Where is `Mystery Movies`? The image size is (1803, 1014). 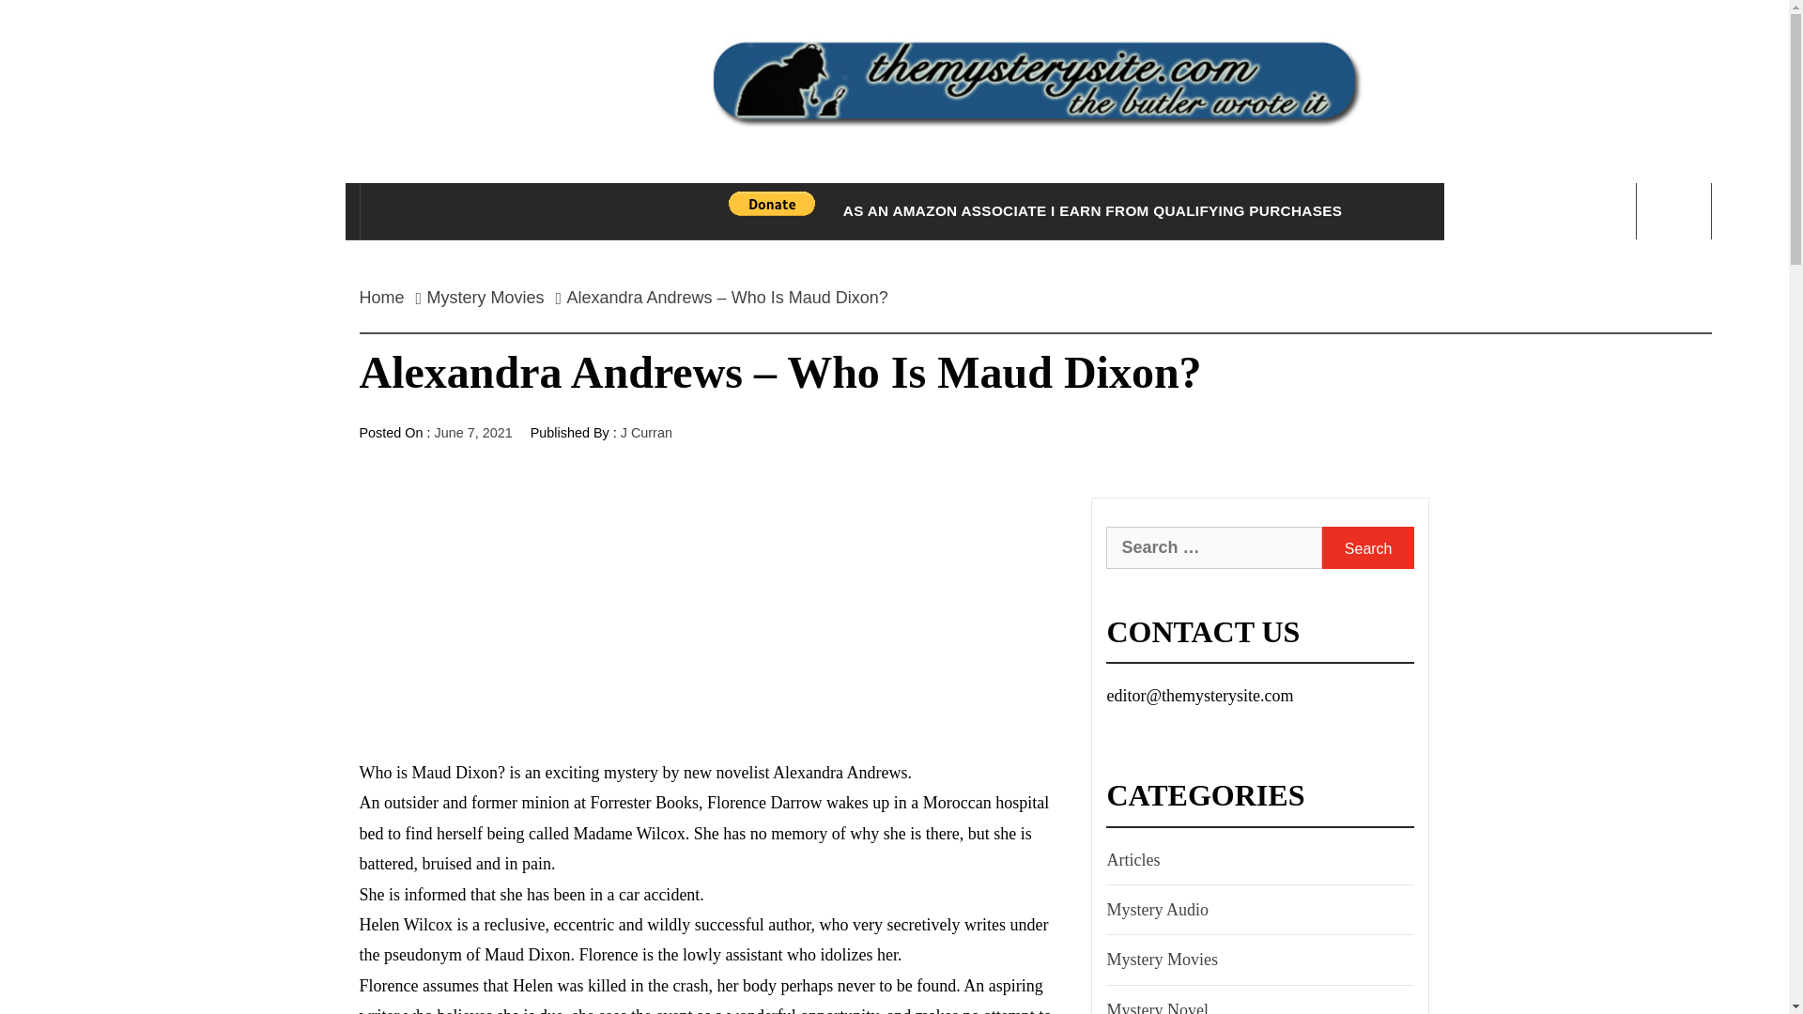 Mystery Movies is located at coordinates (485, 297).